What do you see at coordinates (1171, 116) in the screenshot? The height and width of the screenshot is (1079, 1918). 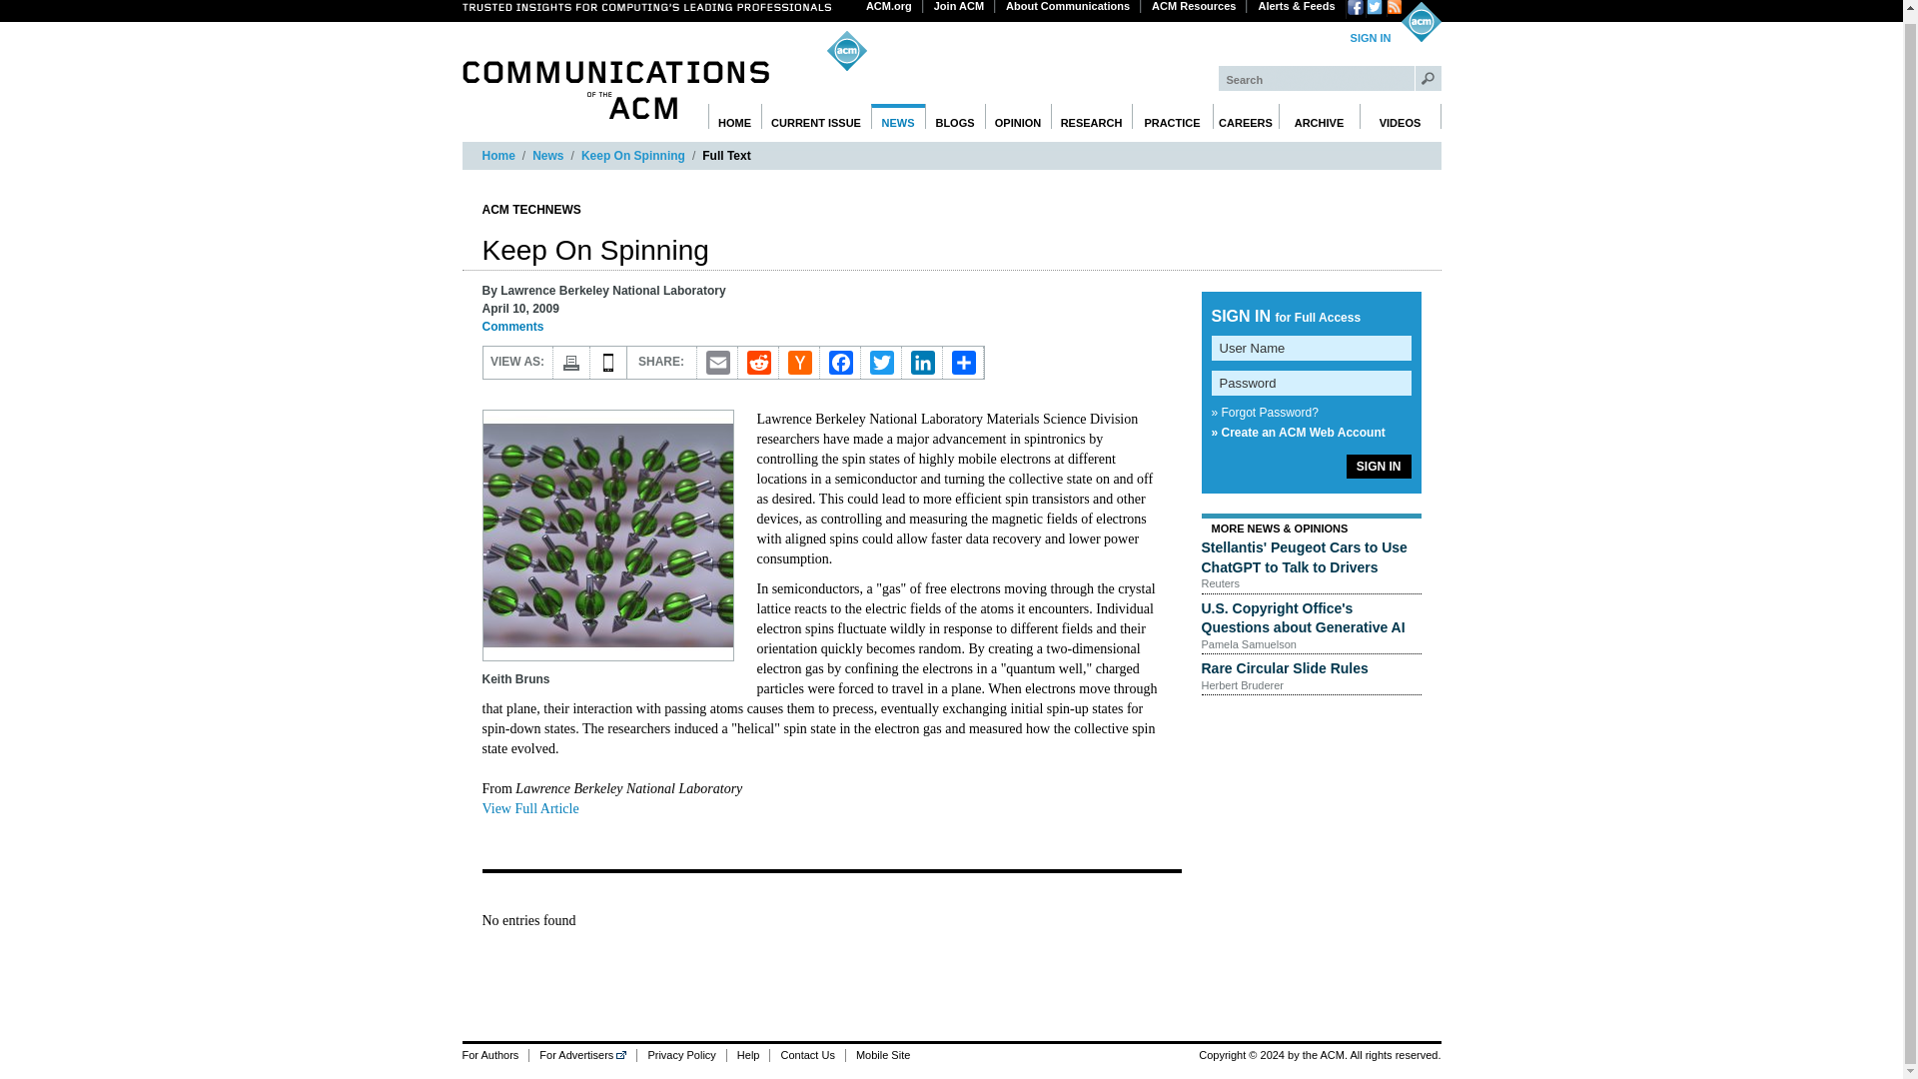 I see `PRACTICE` at bounding box center [1171, 116].